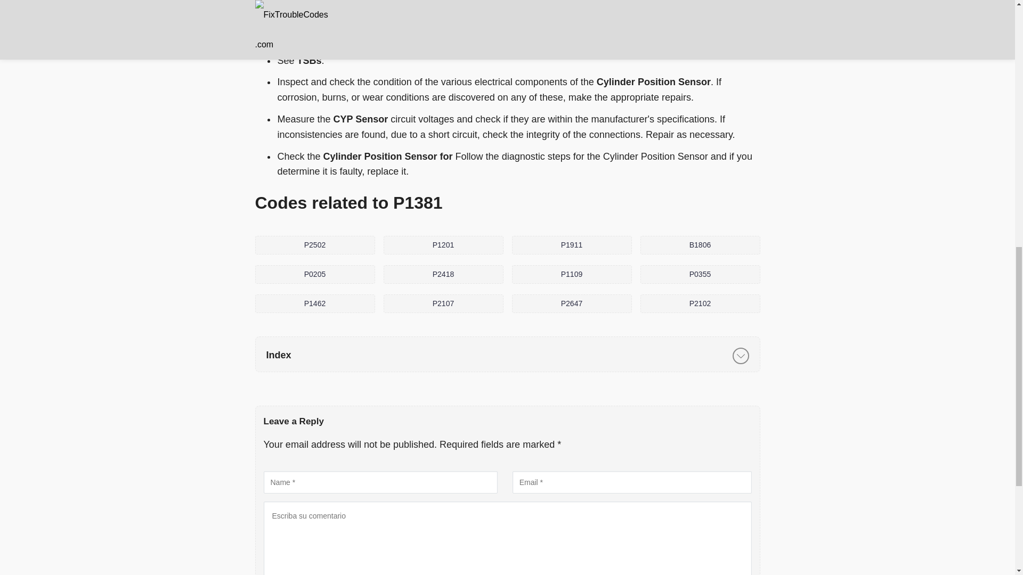 Image resolution: width=1023 pixels, height=575 pixels. What do you see at coordinates (700, 274) in the screenshot?
I see `P0355` at bounding box center [700, 274].